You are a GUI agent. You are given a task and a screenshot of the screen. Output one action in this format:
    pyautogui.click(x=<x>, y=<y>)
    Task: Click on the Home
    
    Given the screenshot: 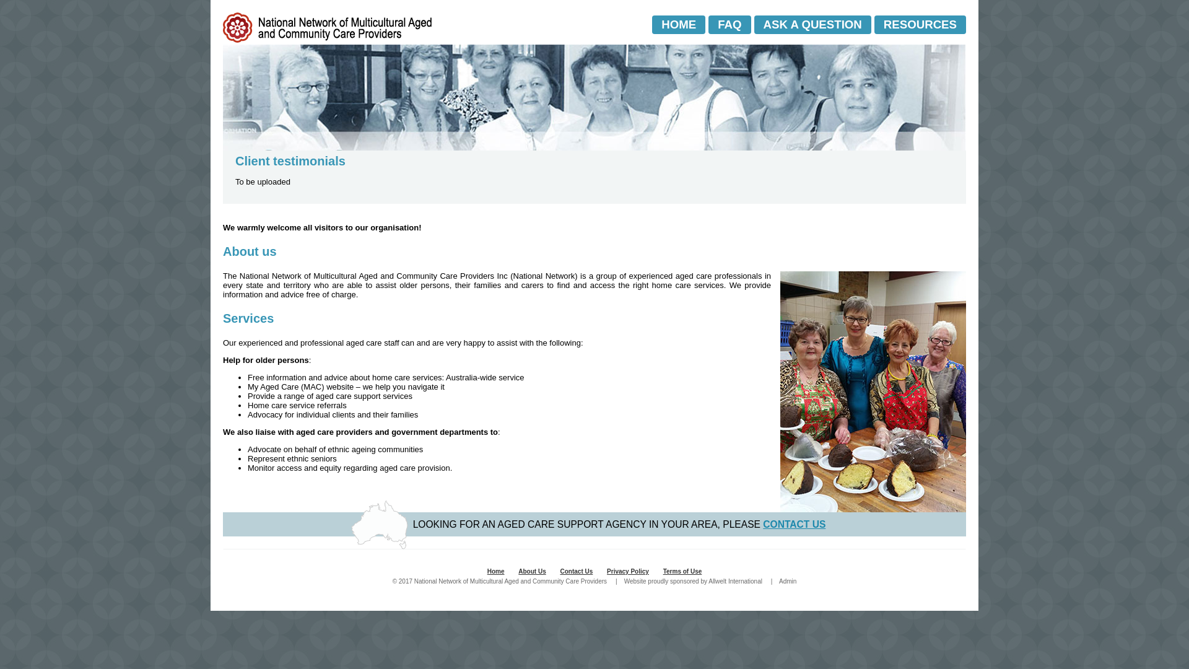 What is the action you would take?
    pyautogui.click(x=496, y=571)
    